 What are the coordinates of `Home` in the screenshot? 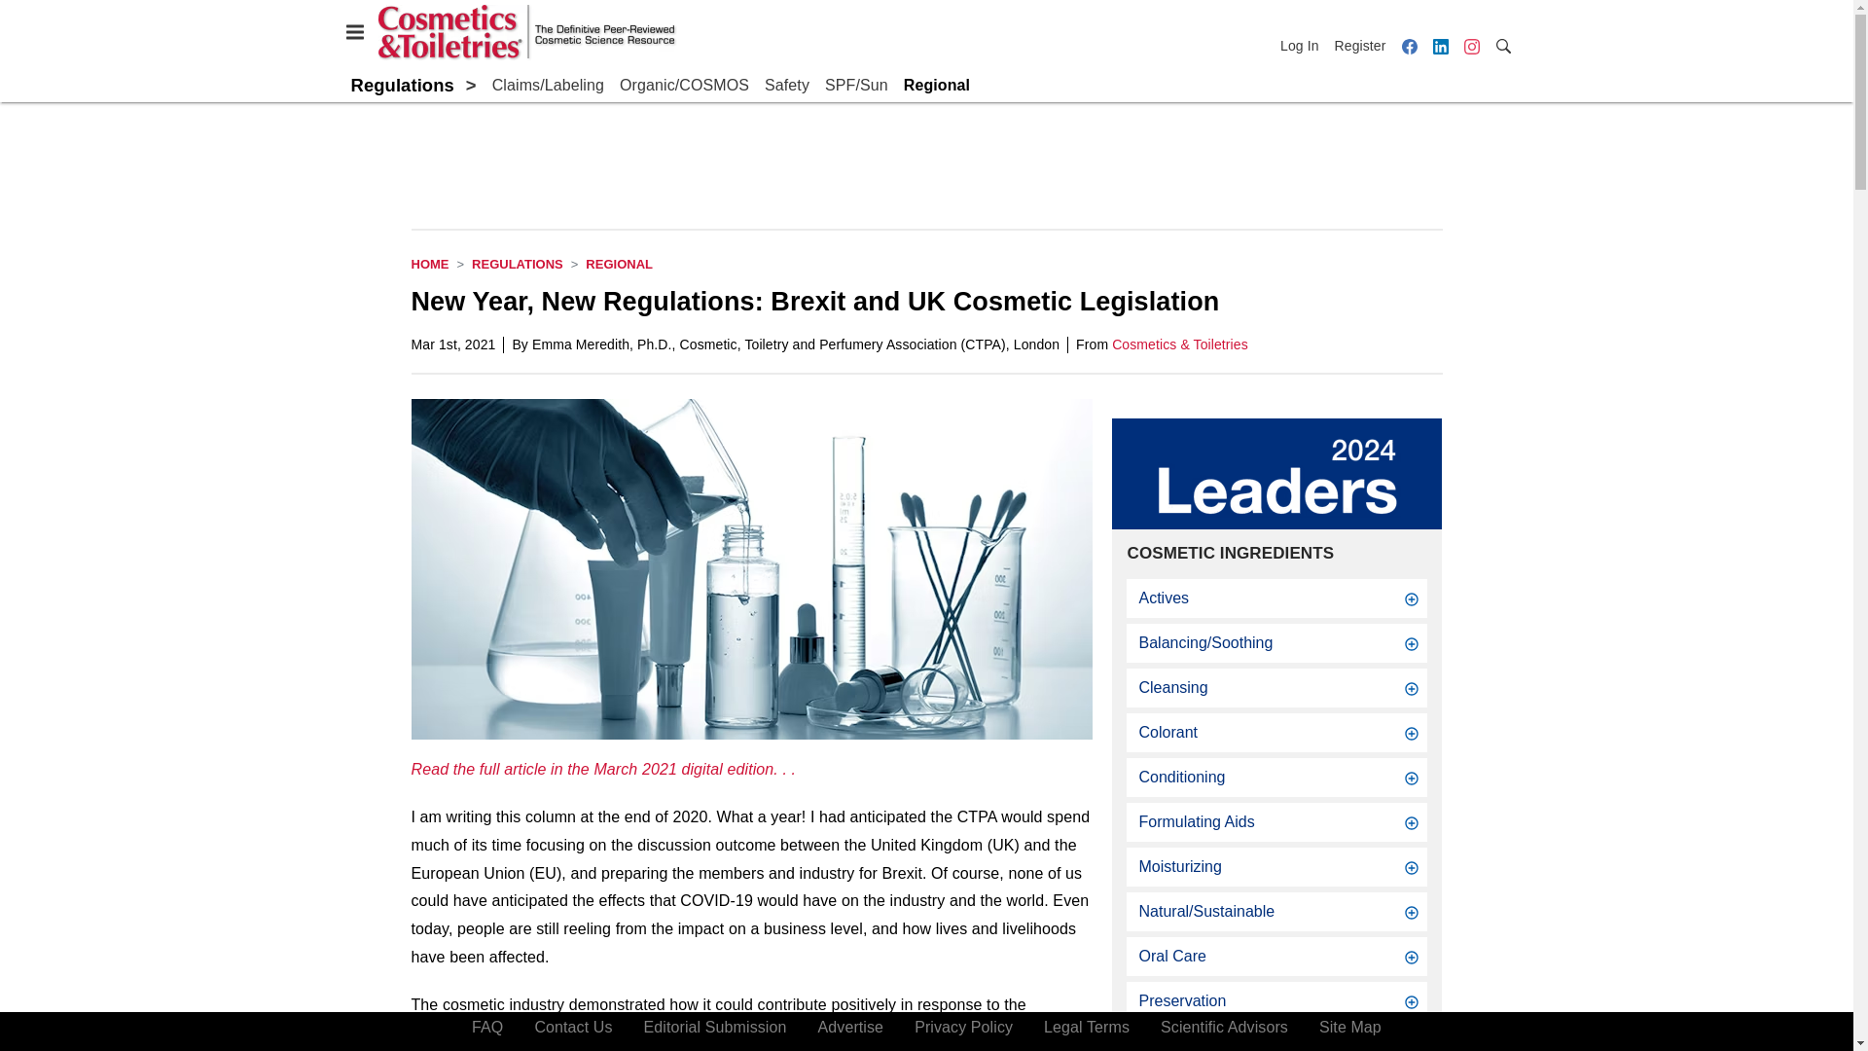 It's located at (429, 263).